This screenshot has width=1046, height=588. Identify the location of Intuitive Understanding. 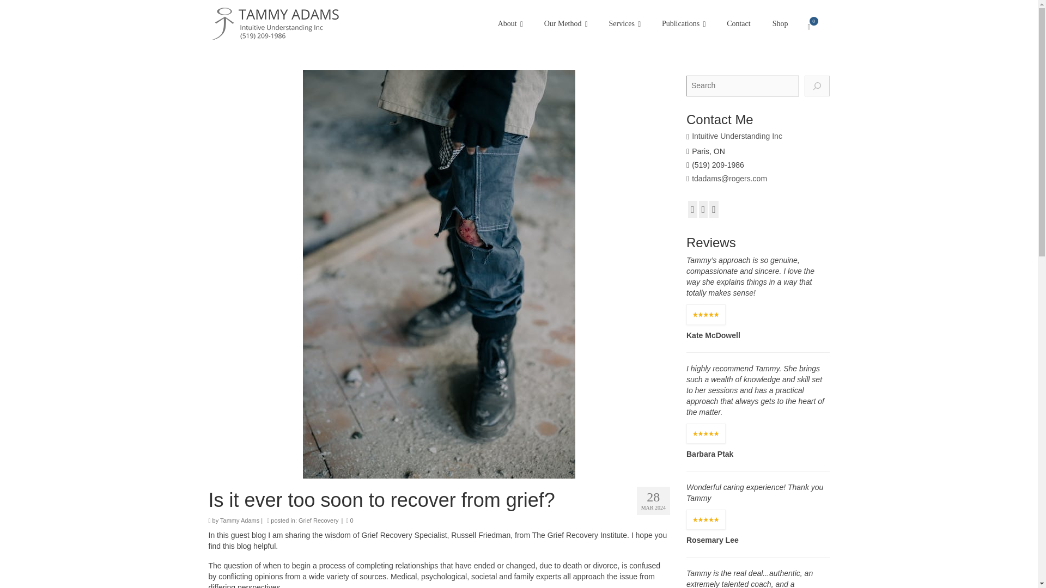
(308, 24).